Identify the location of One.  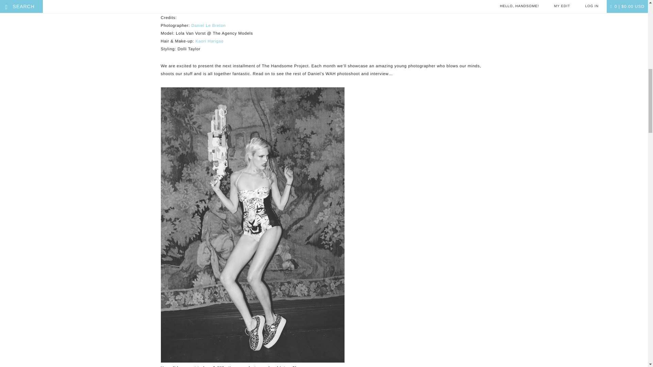
(252, 6).